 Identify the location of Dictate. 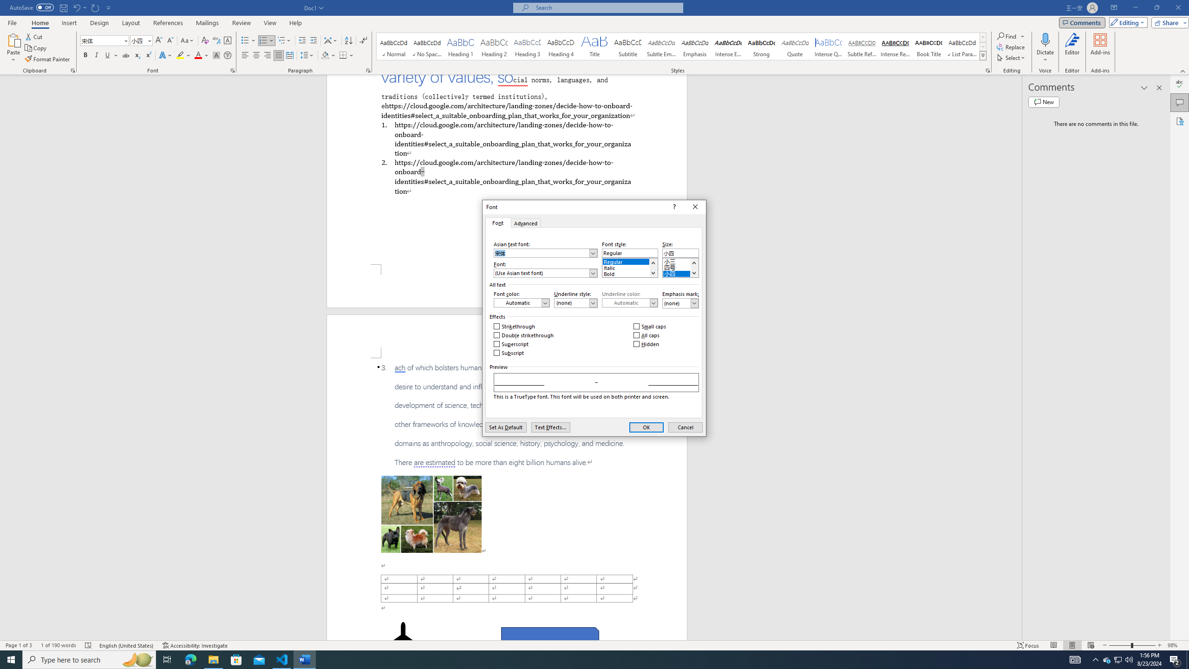
(1045, 48).